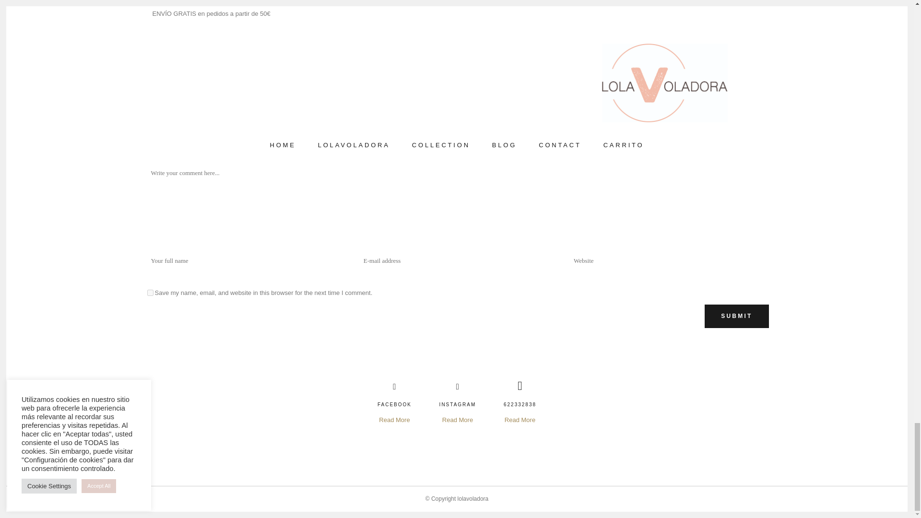 The height and width of the screenshot is (518, 921). Describe the element at coordinates (150, 293) in the screenshot. I see `yes` at that location.